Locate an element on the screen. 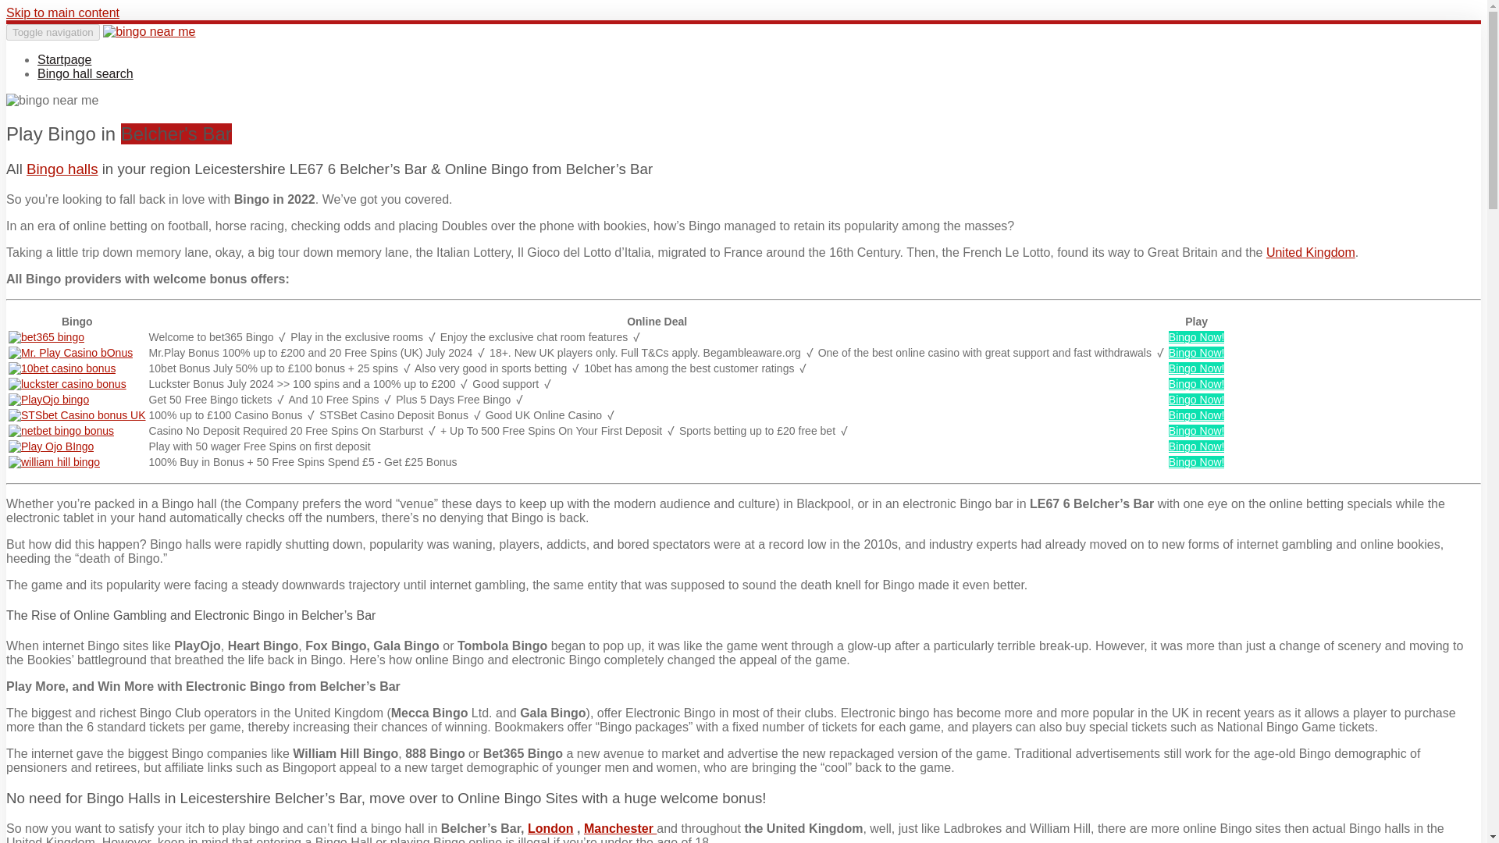 The image size is (1499, 843). London is located at coordinates (550, 827).